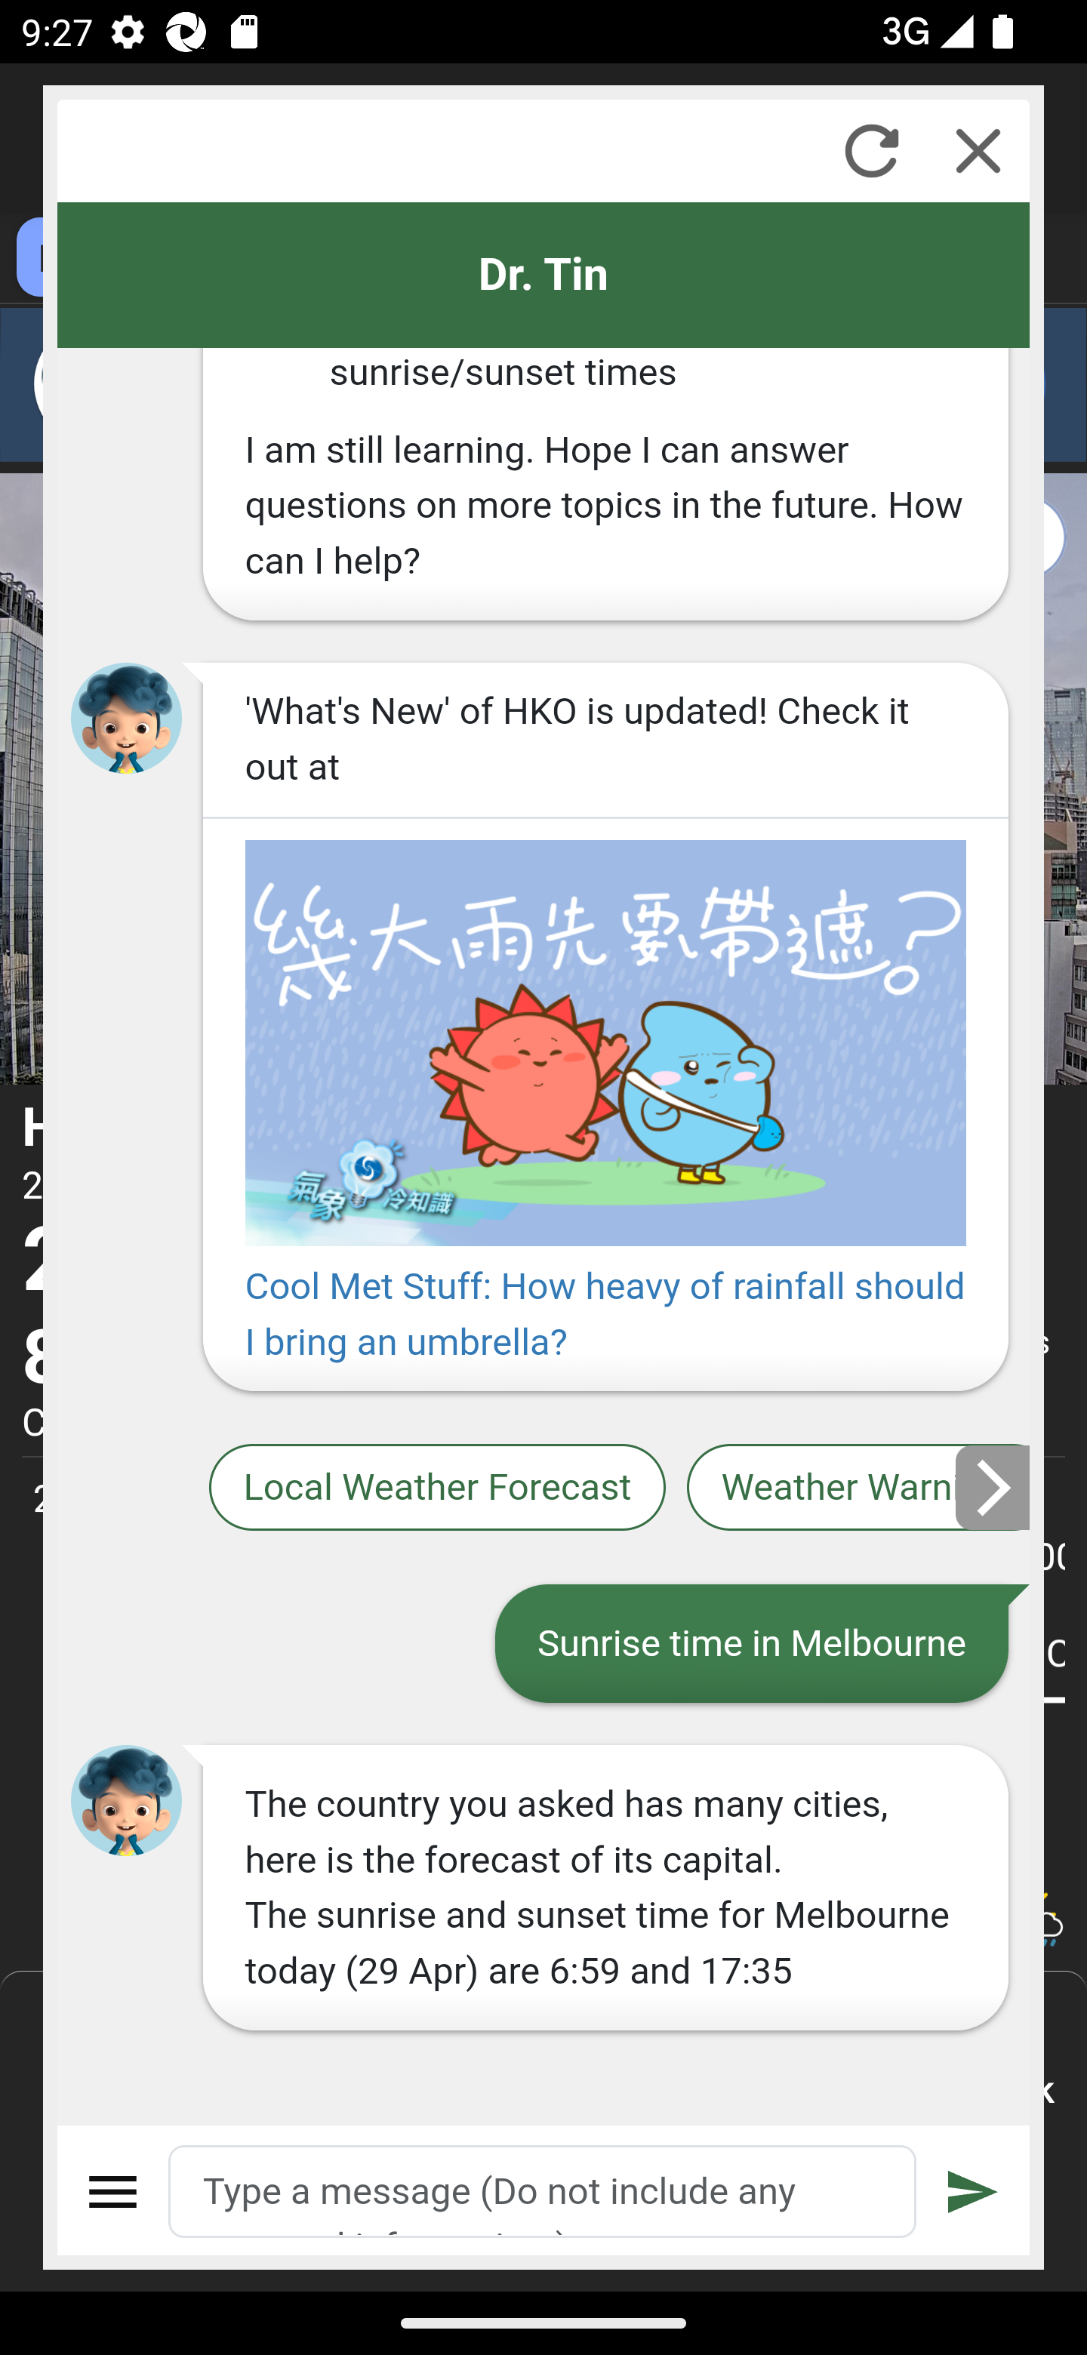 The height and width of the screenshot is (2355, 1087). What do you see at coordinates (114, 2191) in the screenshot?
I see `Menu` at bounding box center [114, 2191].